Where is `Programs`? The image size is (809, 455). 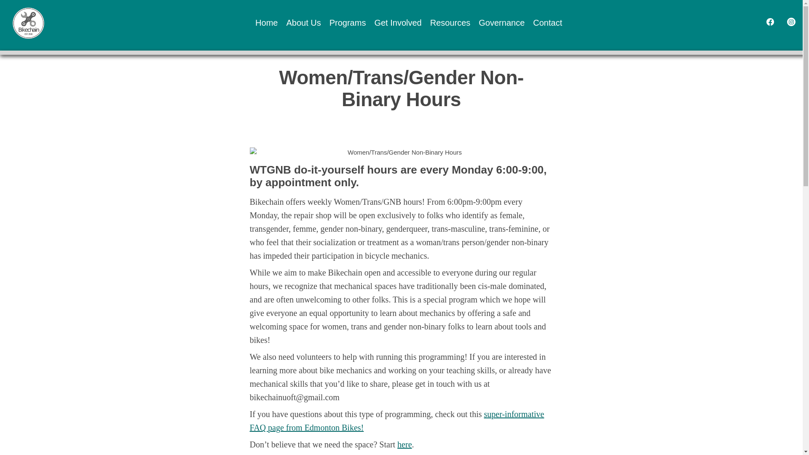
Programs is located at coordinates (348, 23).